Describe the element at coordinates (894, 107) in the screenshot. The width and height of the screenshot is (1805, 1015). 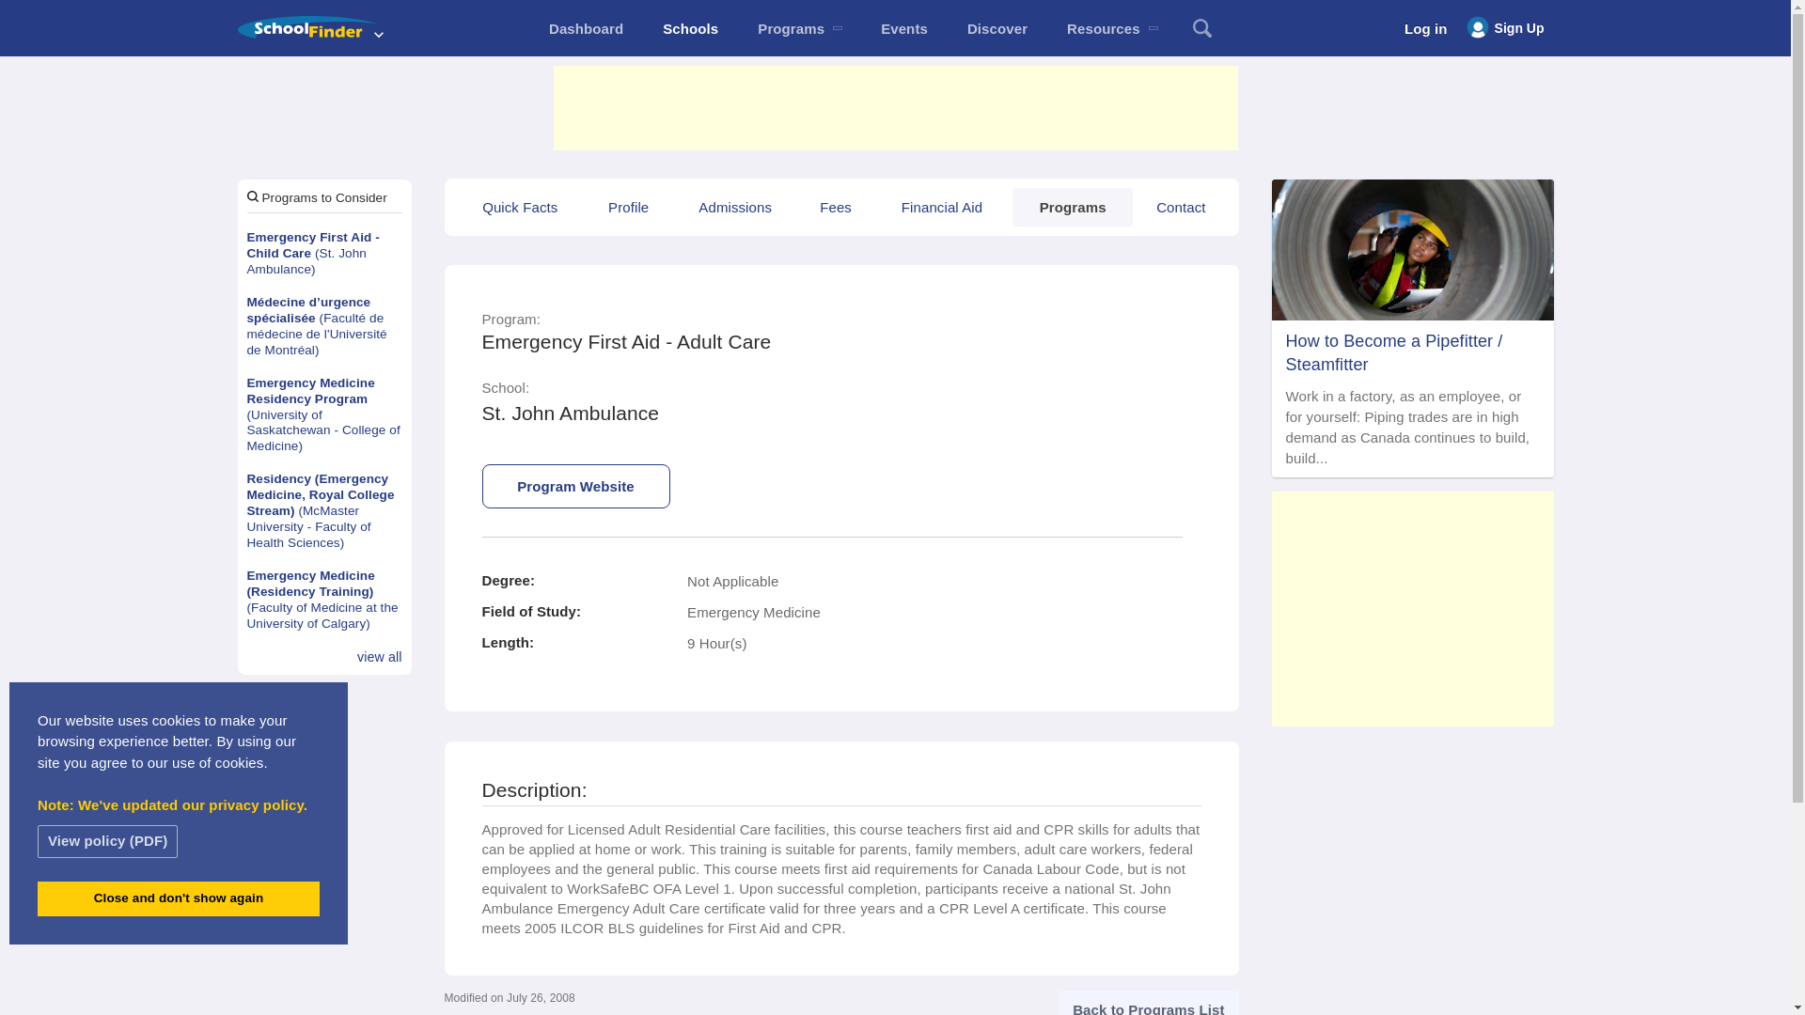
I see `Advertisement` at that location.